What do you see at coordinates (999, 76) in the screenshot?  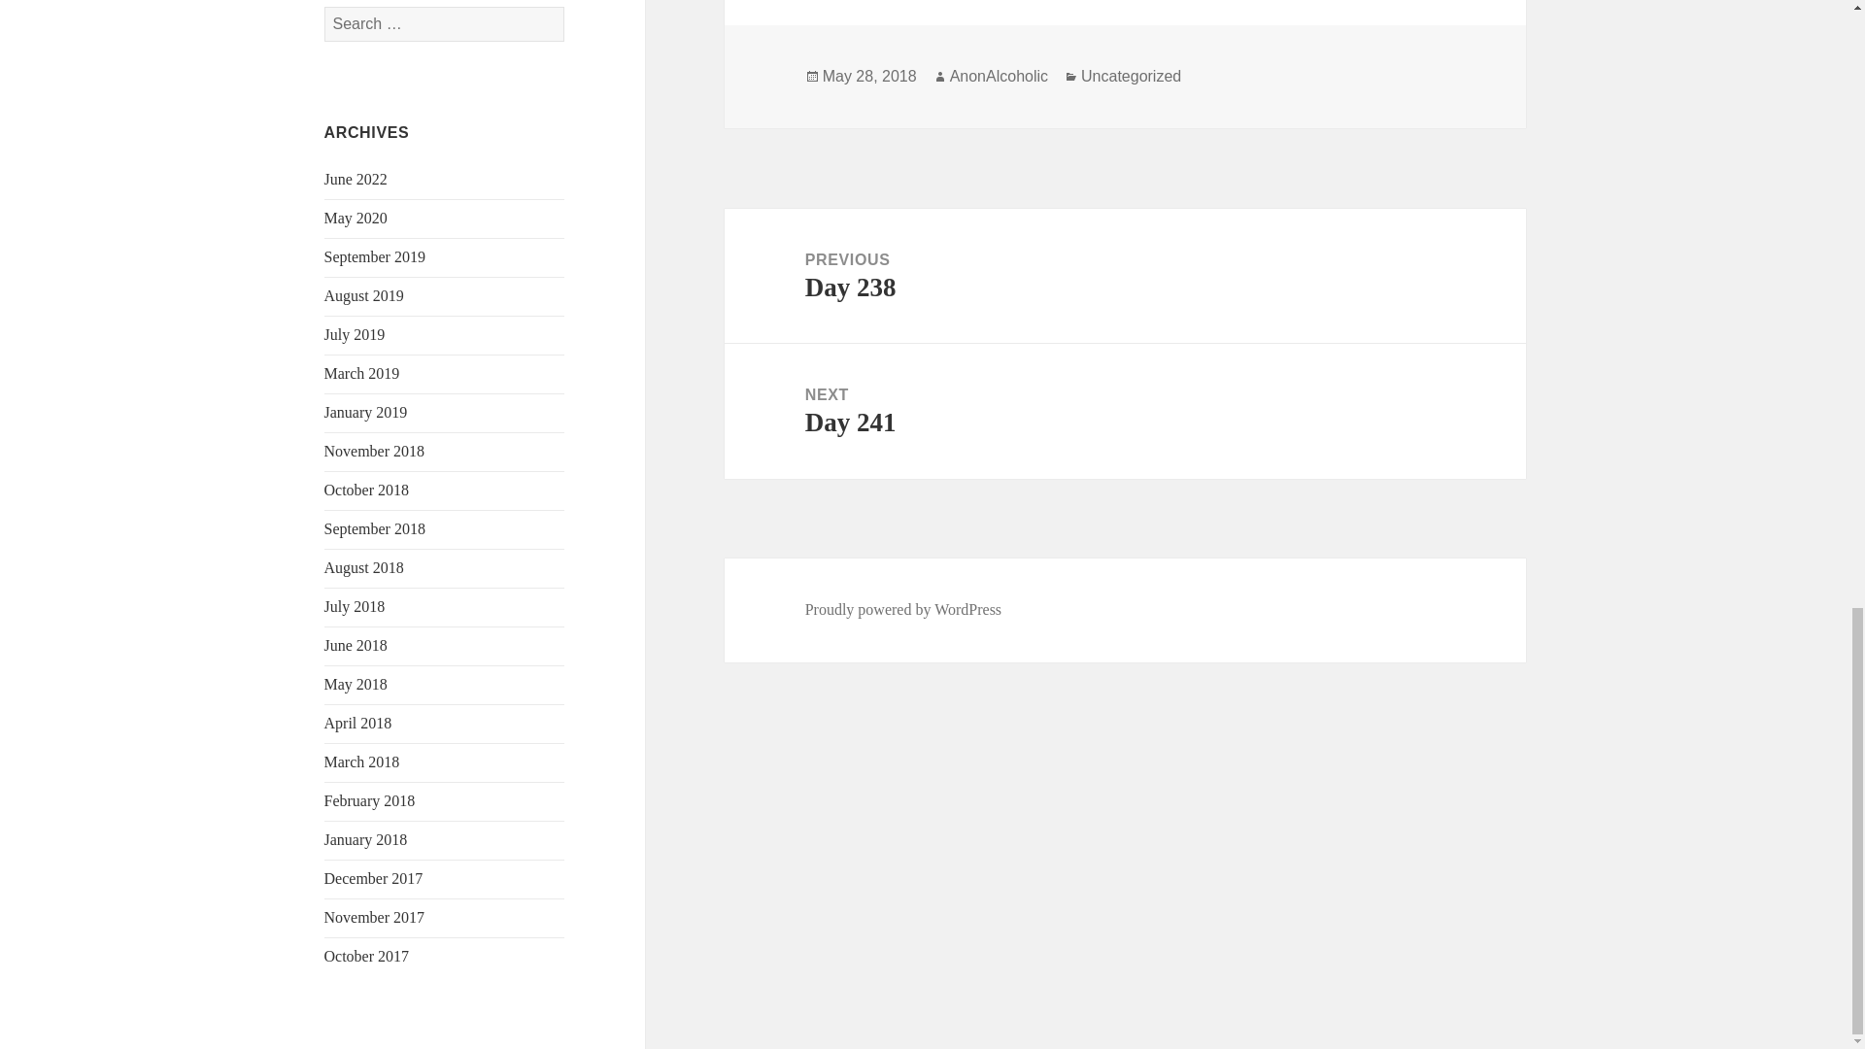 I see `AnonAlcoholic` at bounding box center [999, 76].